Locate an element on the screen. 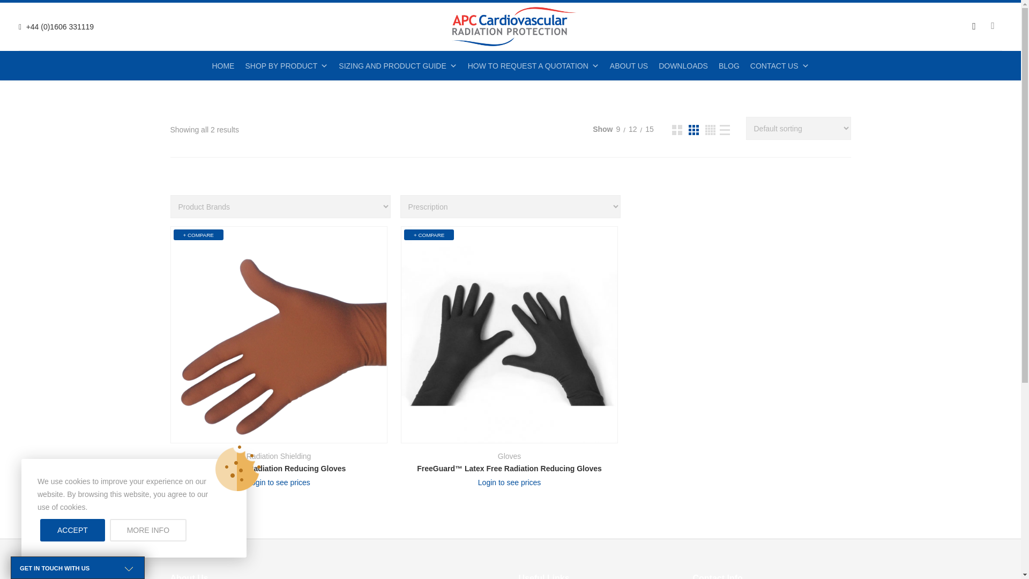 This screenshot has width=1029, height=579. Grid view is located at coordinates (694, 130).